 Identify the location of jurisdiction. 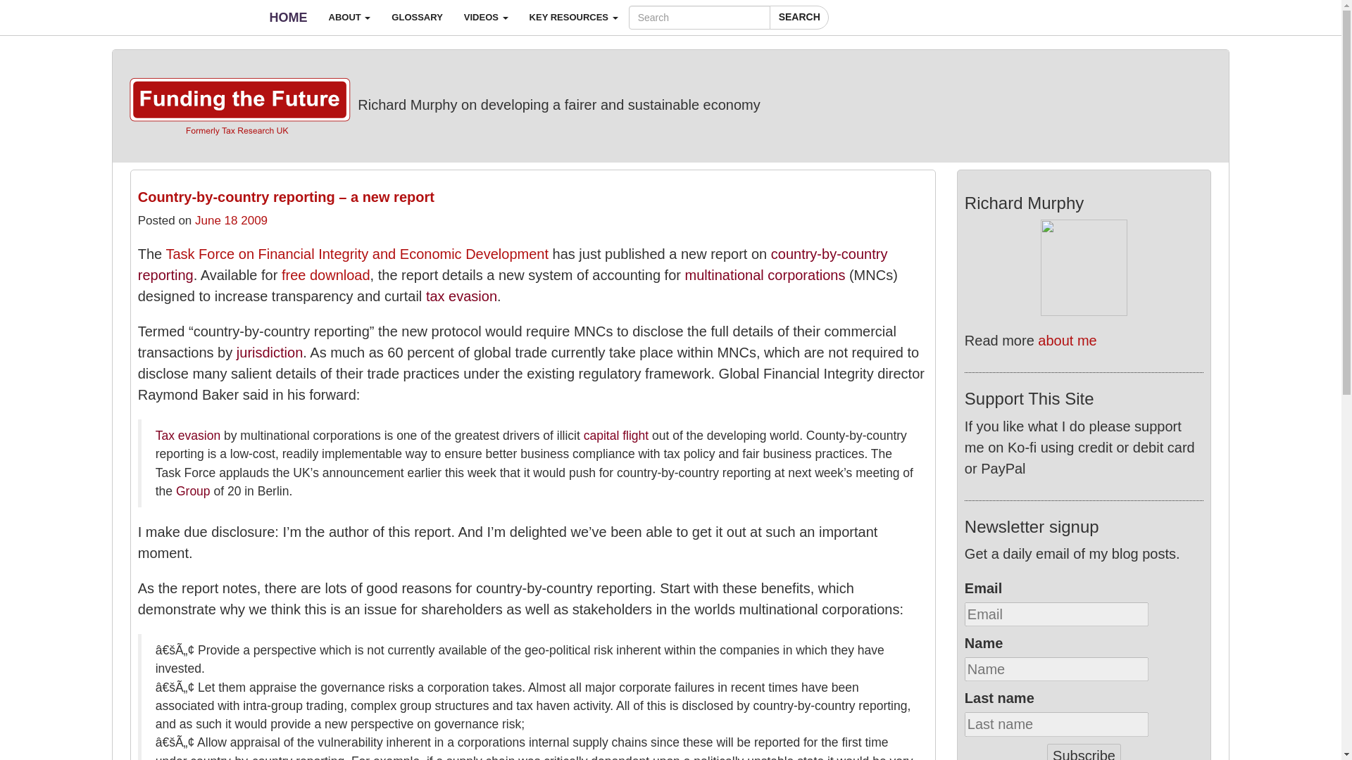
(270, 352).